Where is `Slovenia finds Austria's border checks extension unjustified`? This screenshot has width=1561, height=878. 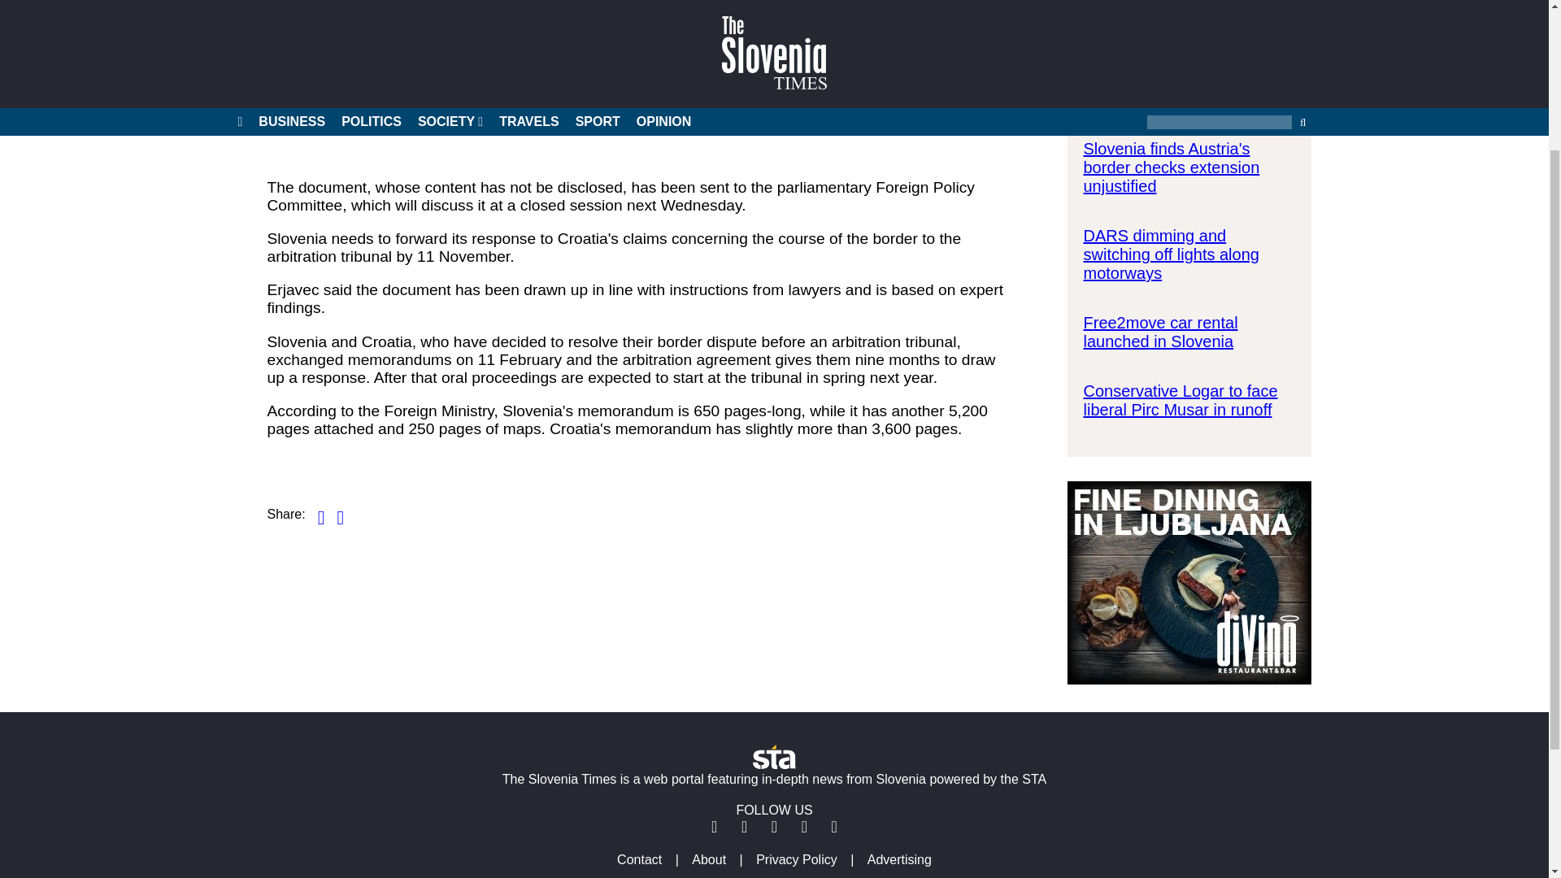 Slovenia finds Austria's border checks extension unjustified is located at coordinates (1171, 167).